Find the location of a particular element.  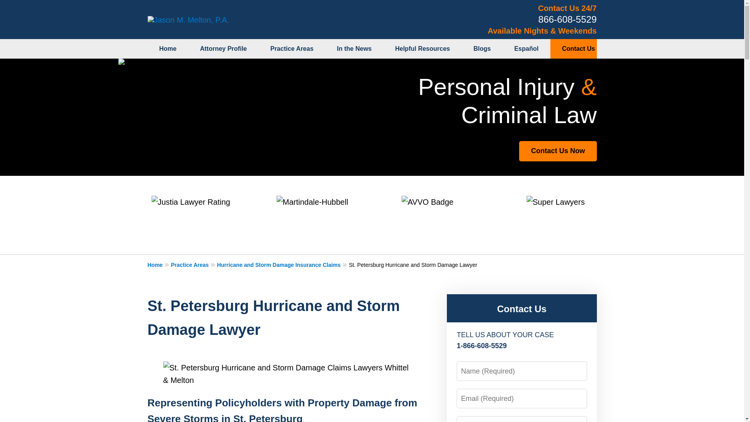

Practice Areas is located at coordinates (194, 264).